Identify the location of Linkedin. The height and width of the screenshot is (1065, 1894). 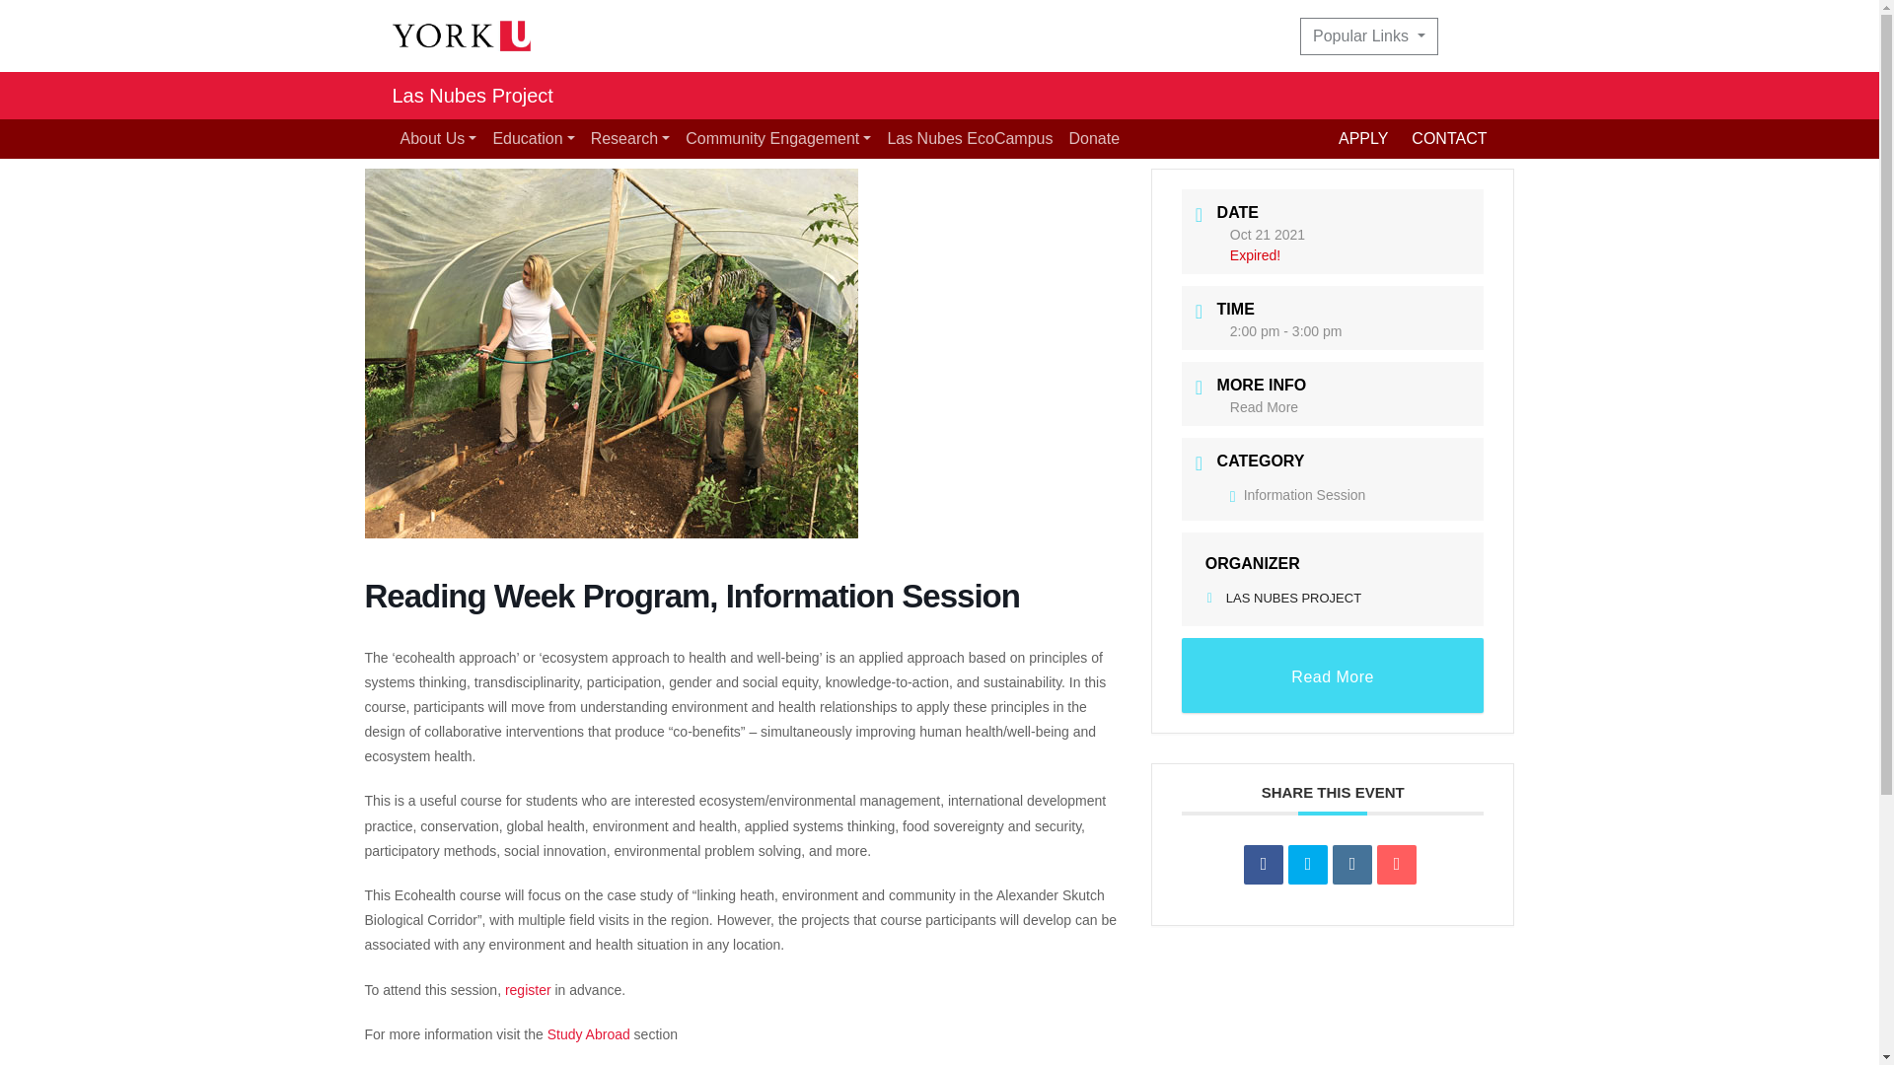
(1351, 865).